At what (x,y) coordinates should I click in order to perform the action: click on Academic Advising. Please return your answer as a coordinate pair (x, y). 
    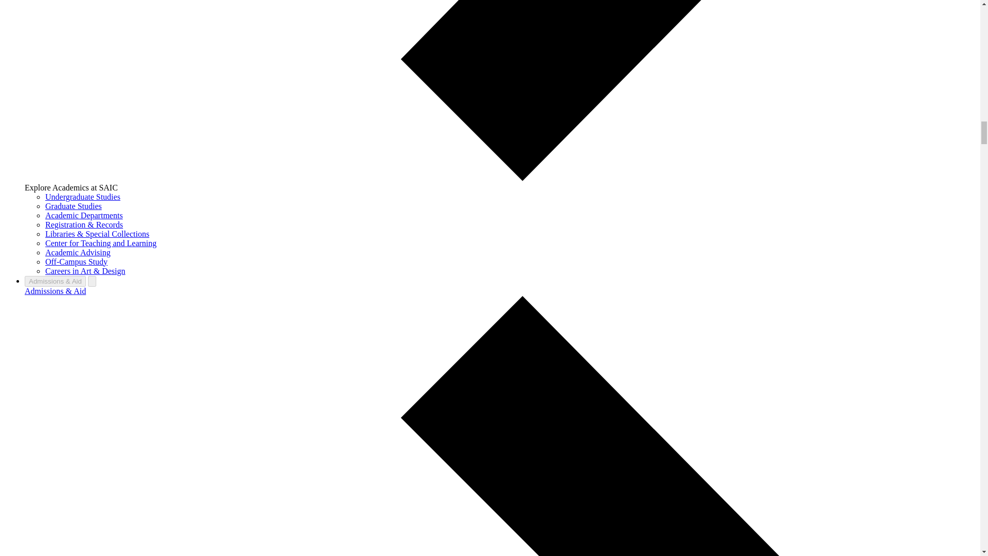
    Looking at the image, I should click on (78, 252).